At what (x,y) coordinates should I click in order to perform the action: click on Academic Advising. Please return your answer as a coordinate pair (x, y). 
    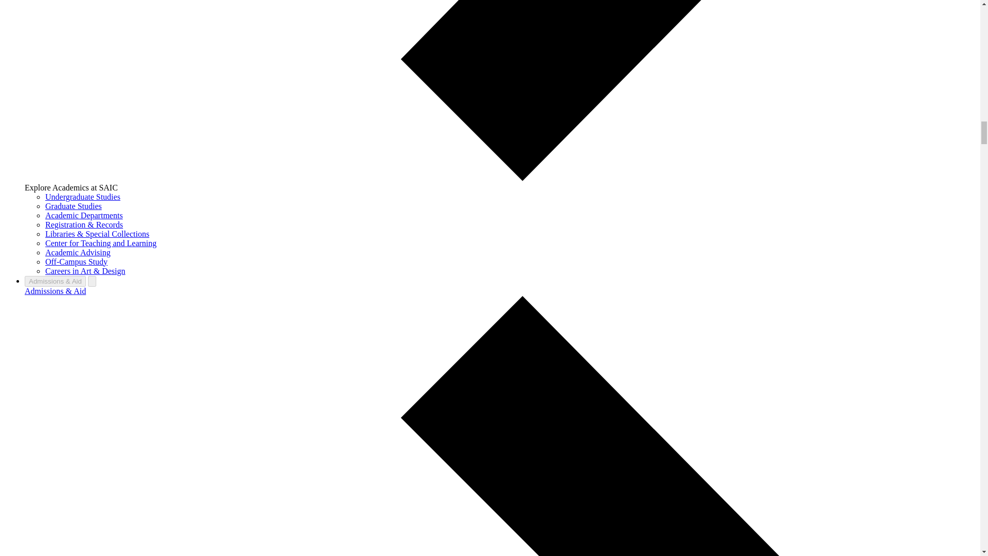
    Looking at the image, I should click on (78, 252).